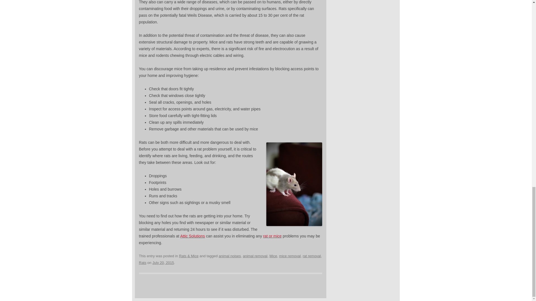 The width and height of the screenshot is (536, 301). Describe the element at coordinates (229, 256) in the screenshot. I see `animal noises` at that location.